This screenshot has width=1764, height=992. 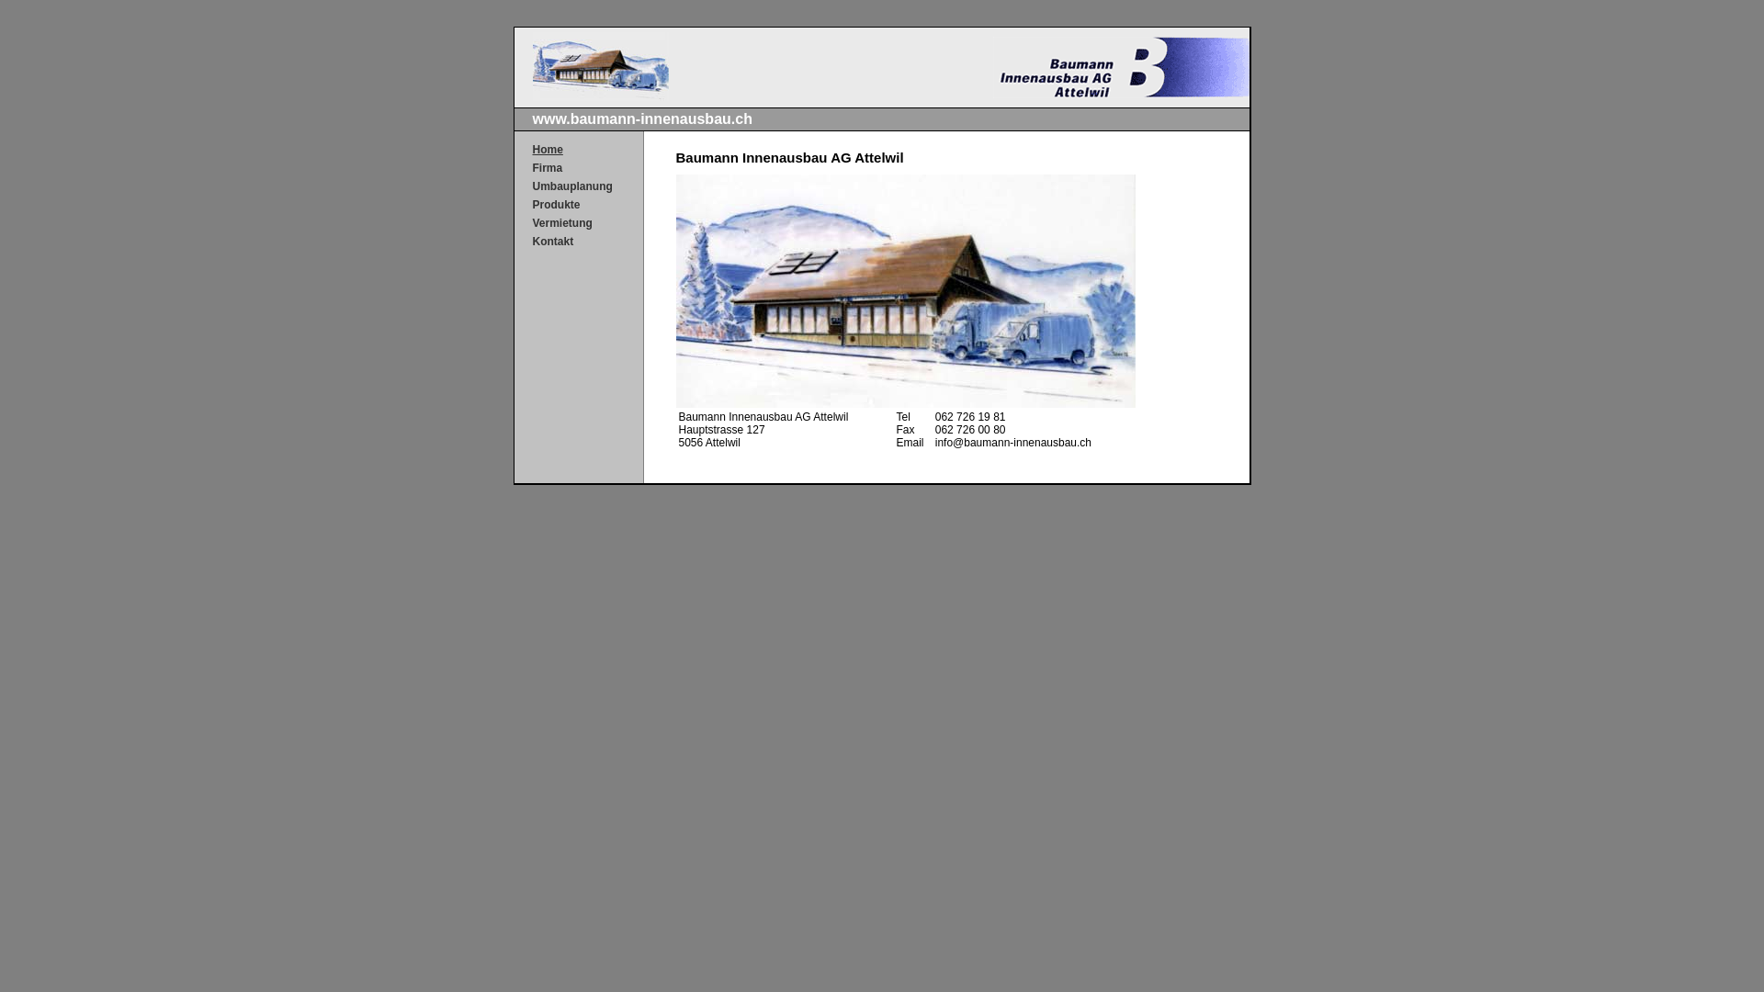 I want to click on Home, so click(x=544, y=149).